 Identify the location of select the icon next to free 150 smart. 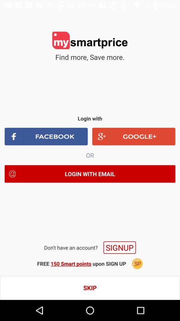
(137, 263).